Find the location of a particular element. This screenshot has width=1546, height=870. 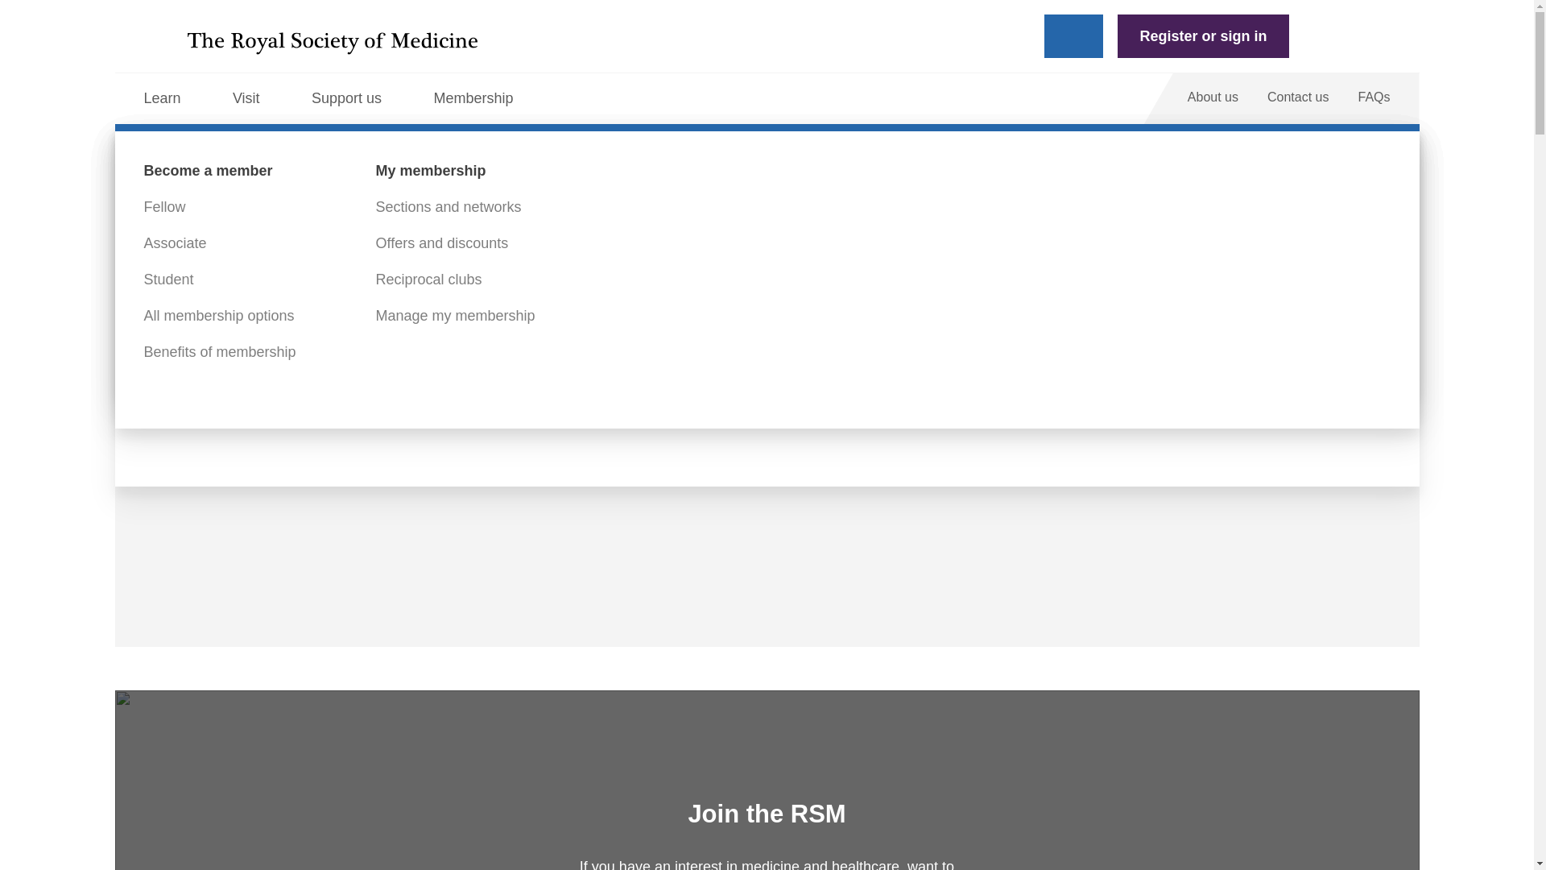

Shopping cart is located at coordinates (1325, 35).